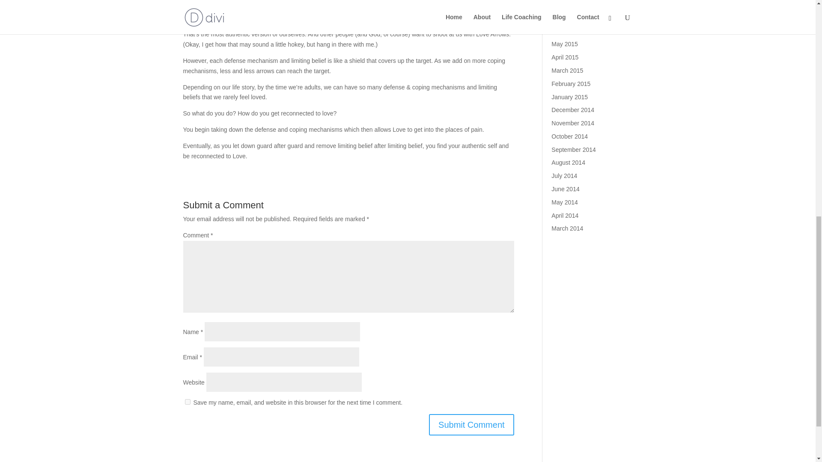 Image resolution: width=822 pixels, height=462 pixels. I want to click on August 2015, so click(569, 5).